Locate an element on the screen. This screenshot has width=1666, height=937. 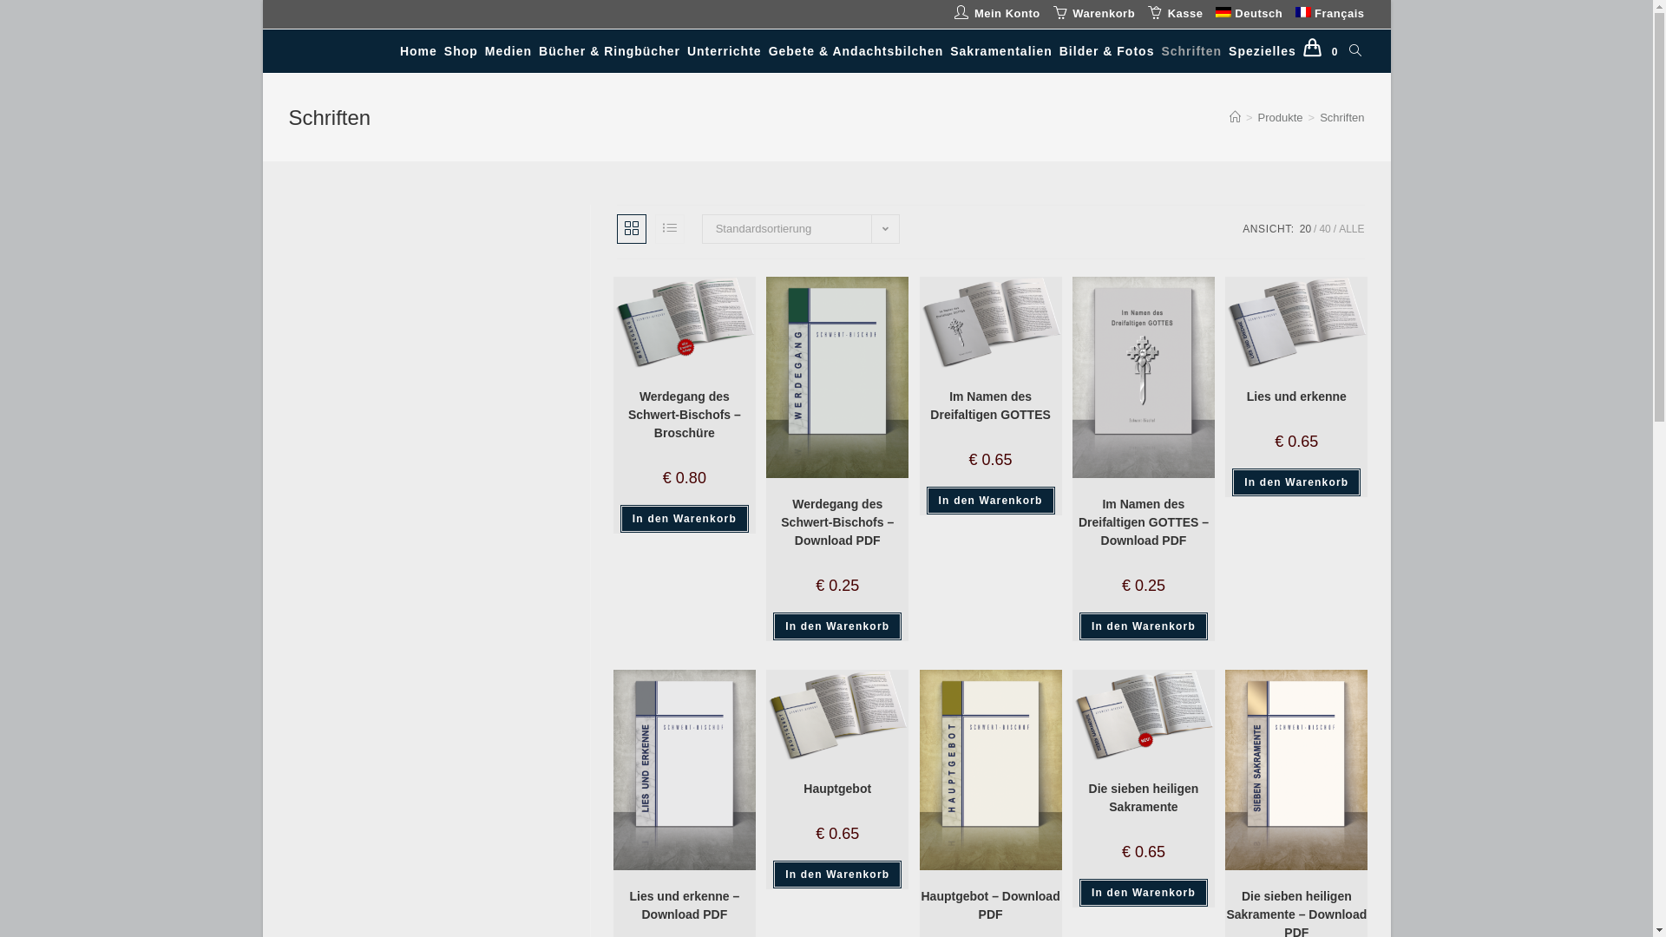
In den Warenkorb is located at coordinates (1144, 626).